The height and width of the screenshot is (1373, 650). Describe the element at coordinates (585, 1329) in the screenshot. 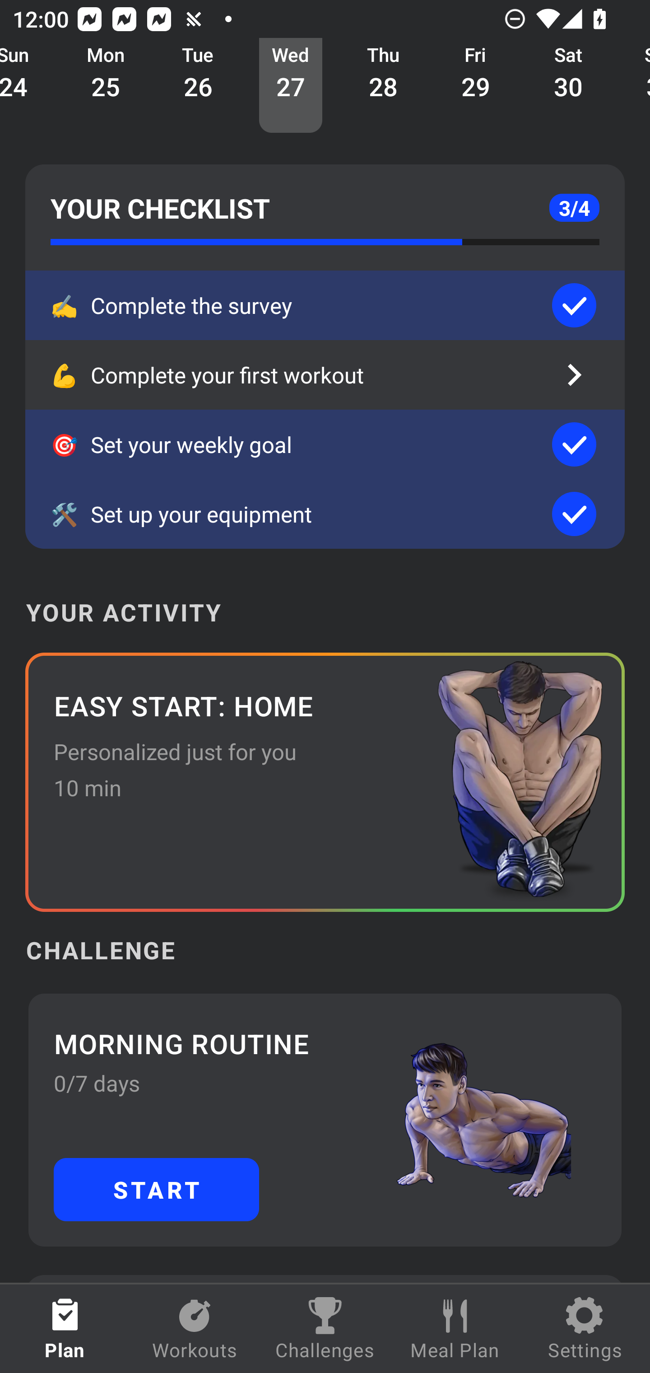

I see ` Settings ` at that location.